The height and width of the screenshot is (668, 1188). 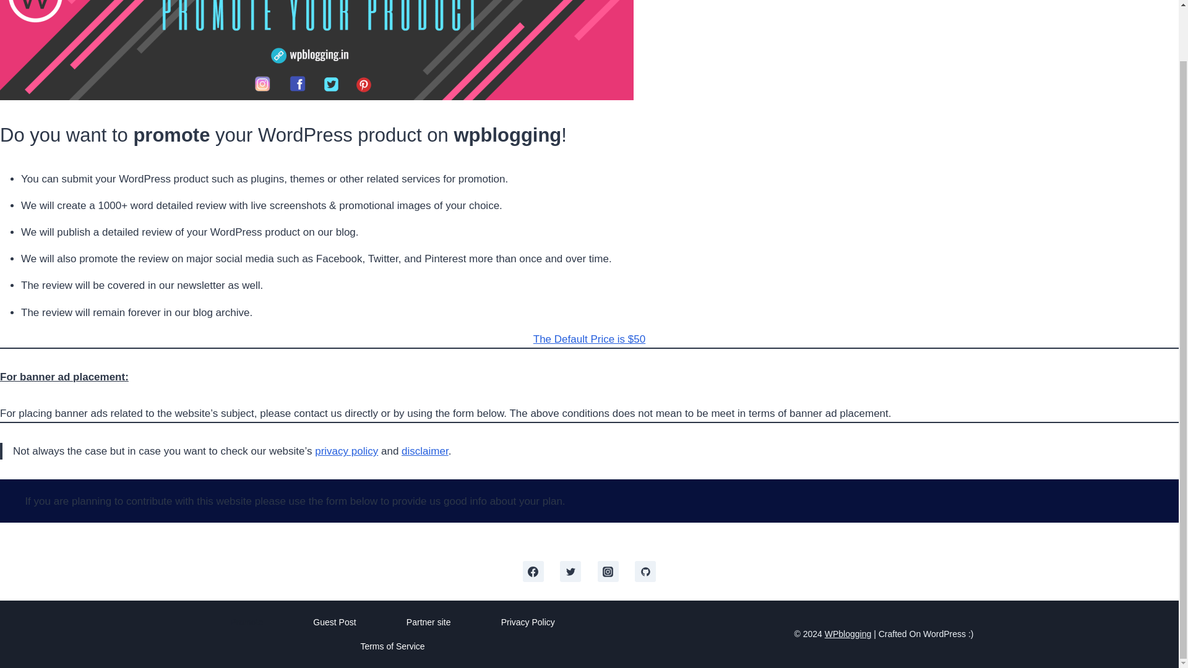 I want to click on Promotion - Boost Your Product Sale With Us 1, so click(x=317, y=50).